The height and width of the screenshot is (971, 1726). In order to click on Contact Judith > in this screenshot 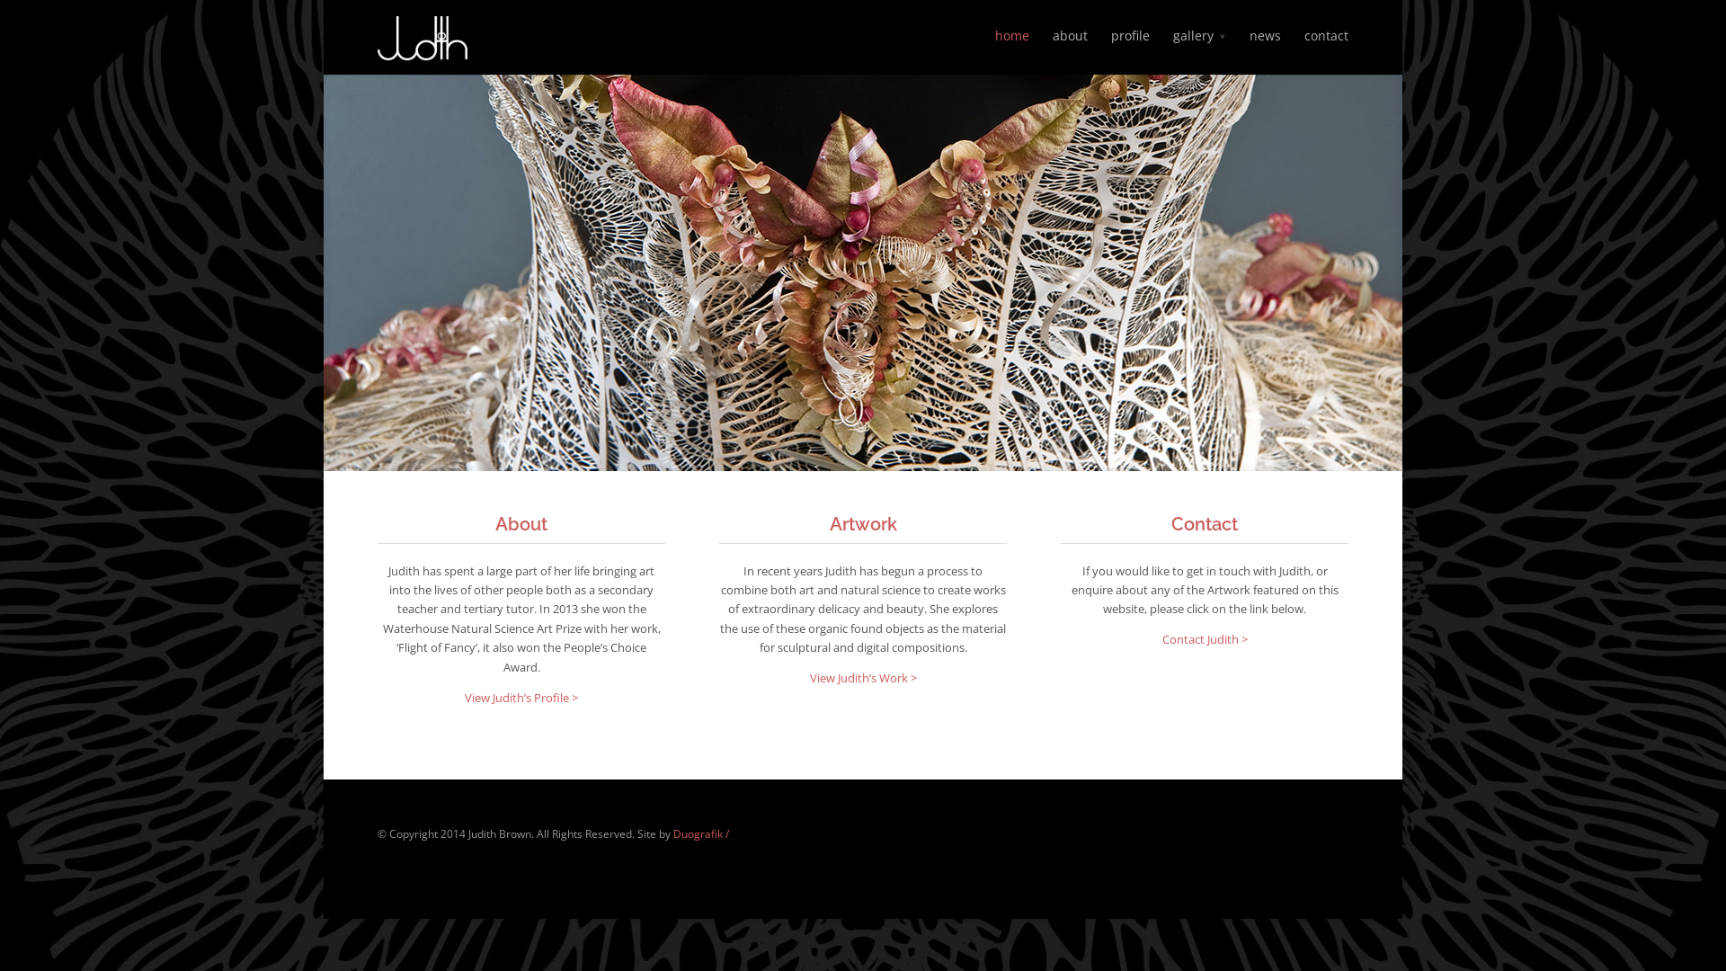, I will do `click(1205, 640)`.